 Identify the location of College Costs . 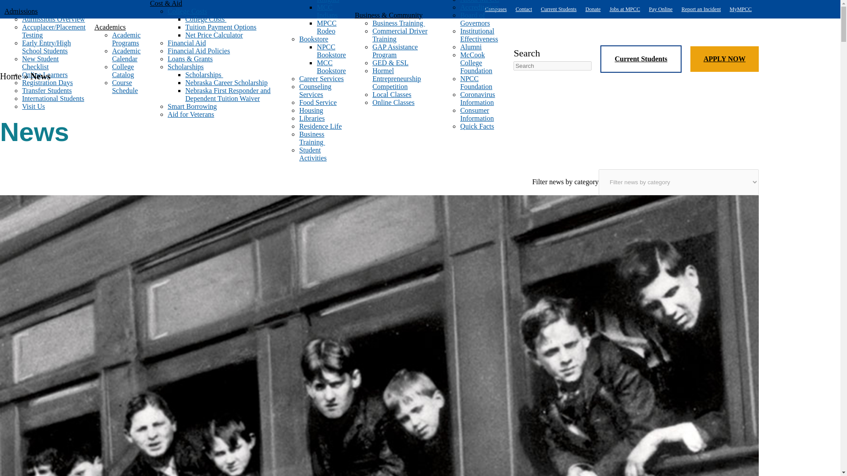
(206, 19).